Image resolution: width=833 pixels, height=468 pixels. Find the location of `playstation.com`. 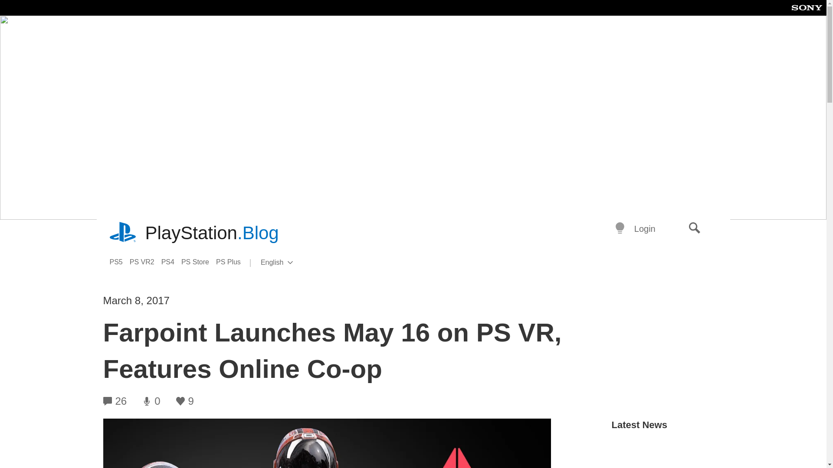

playstation.com is located at coordinates (291, 263).